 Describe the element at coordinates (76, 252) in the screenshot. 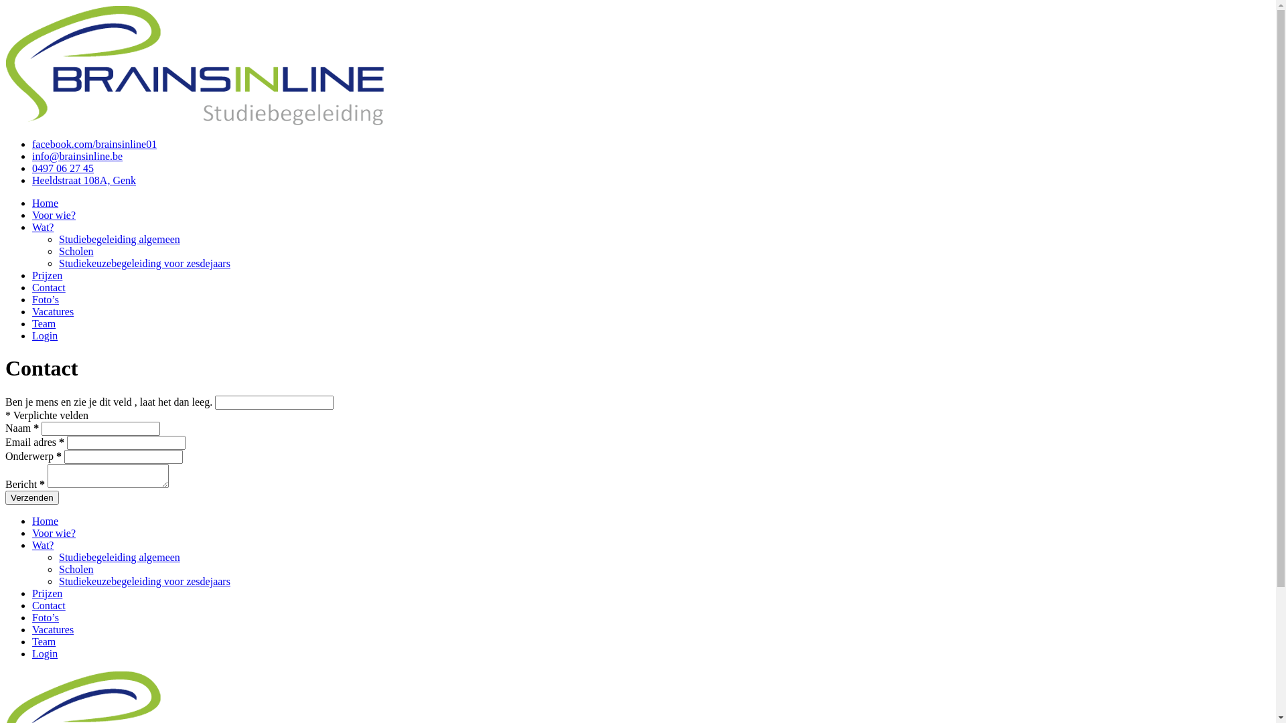

I see `Scholen` at that location.